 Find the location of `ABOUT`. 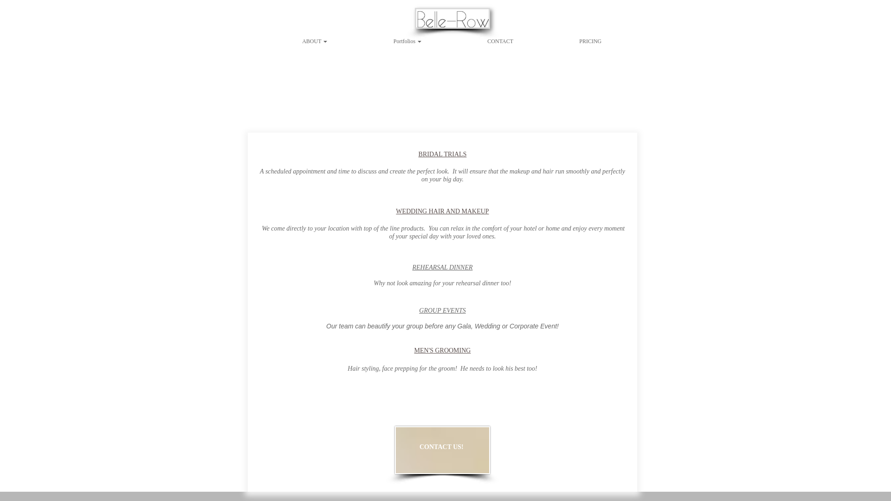

ABOUT is located at coordinates (315, 41).